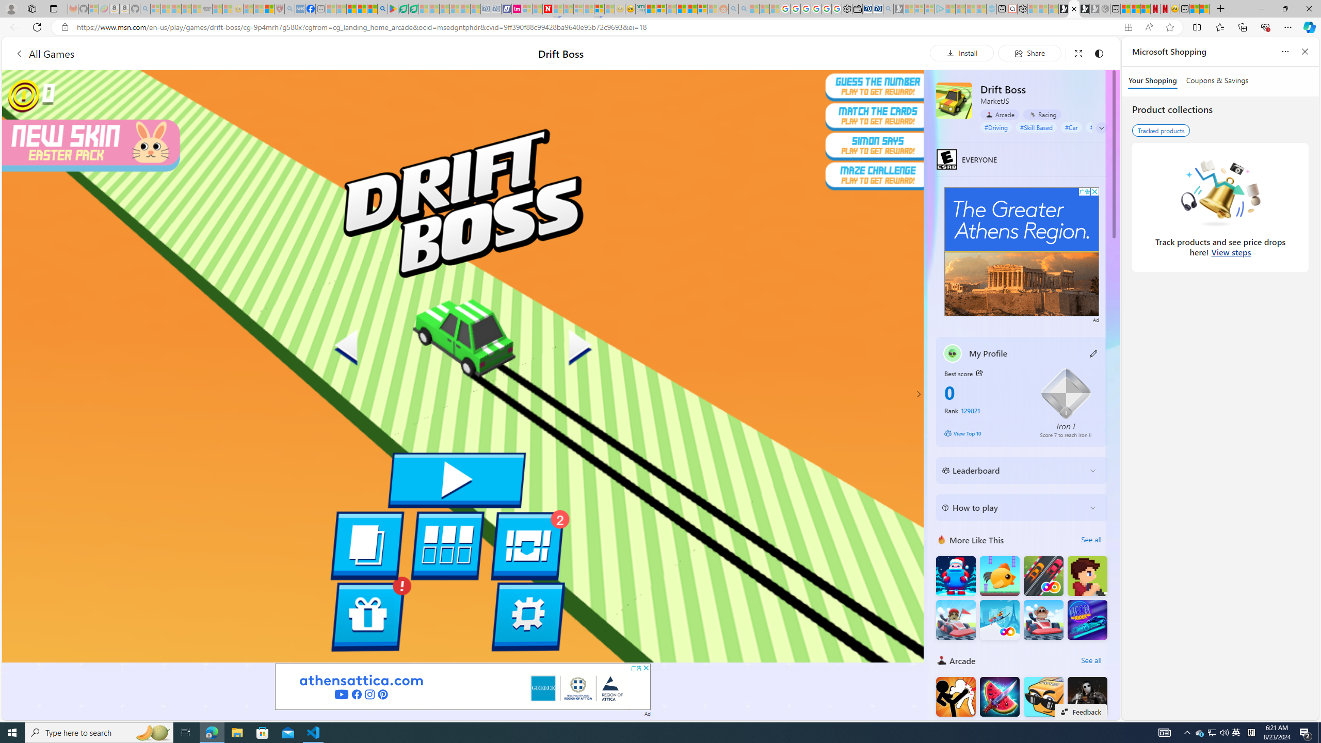 This screenshot has width=1321, height=743. Describe the element at coordinates (1029, 53) in the screenshot. I see `Share` at that location.